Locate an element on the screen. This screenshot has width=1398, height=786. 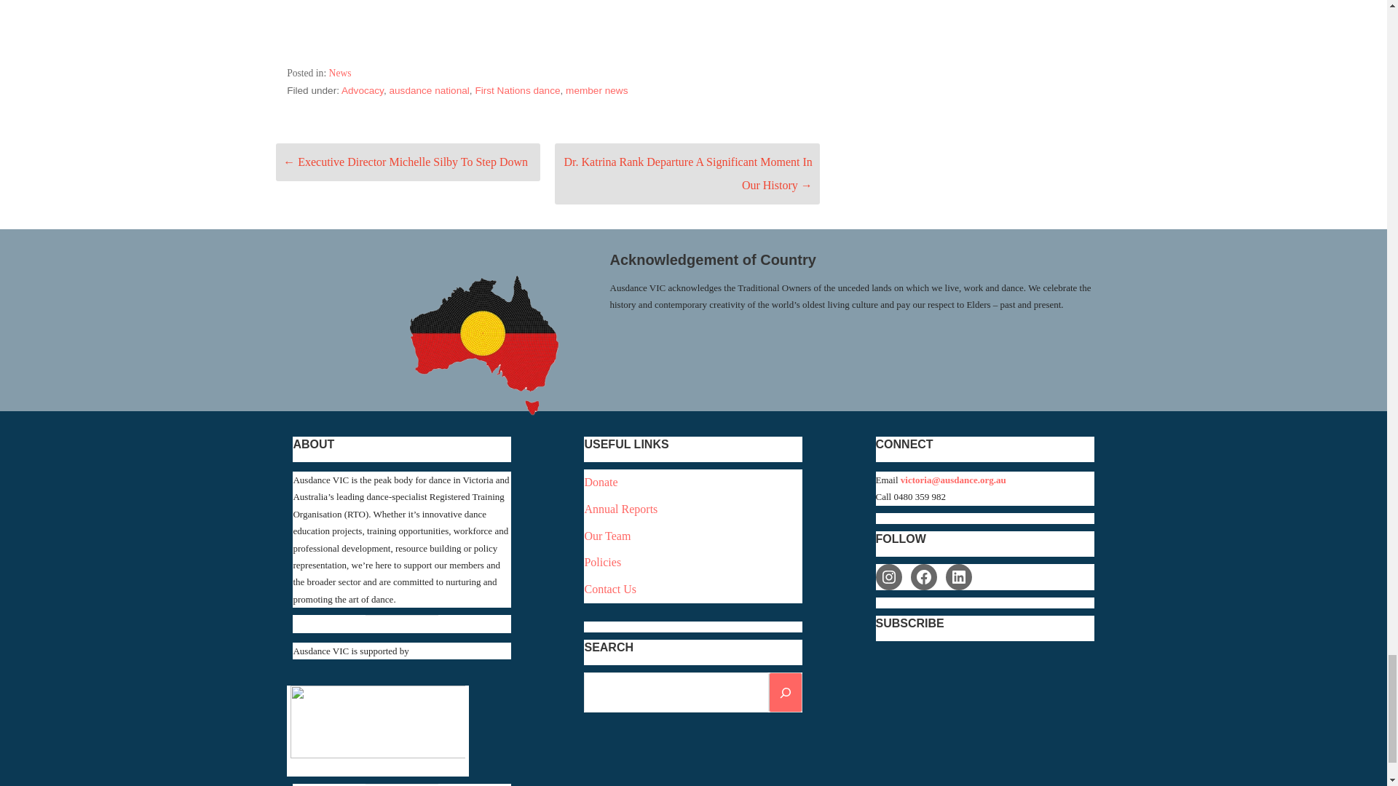
ausdance national is located at coordinates (428, 90).